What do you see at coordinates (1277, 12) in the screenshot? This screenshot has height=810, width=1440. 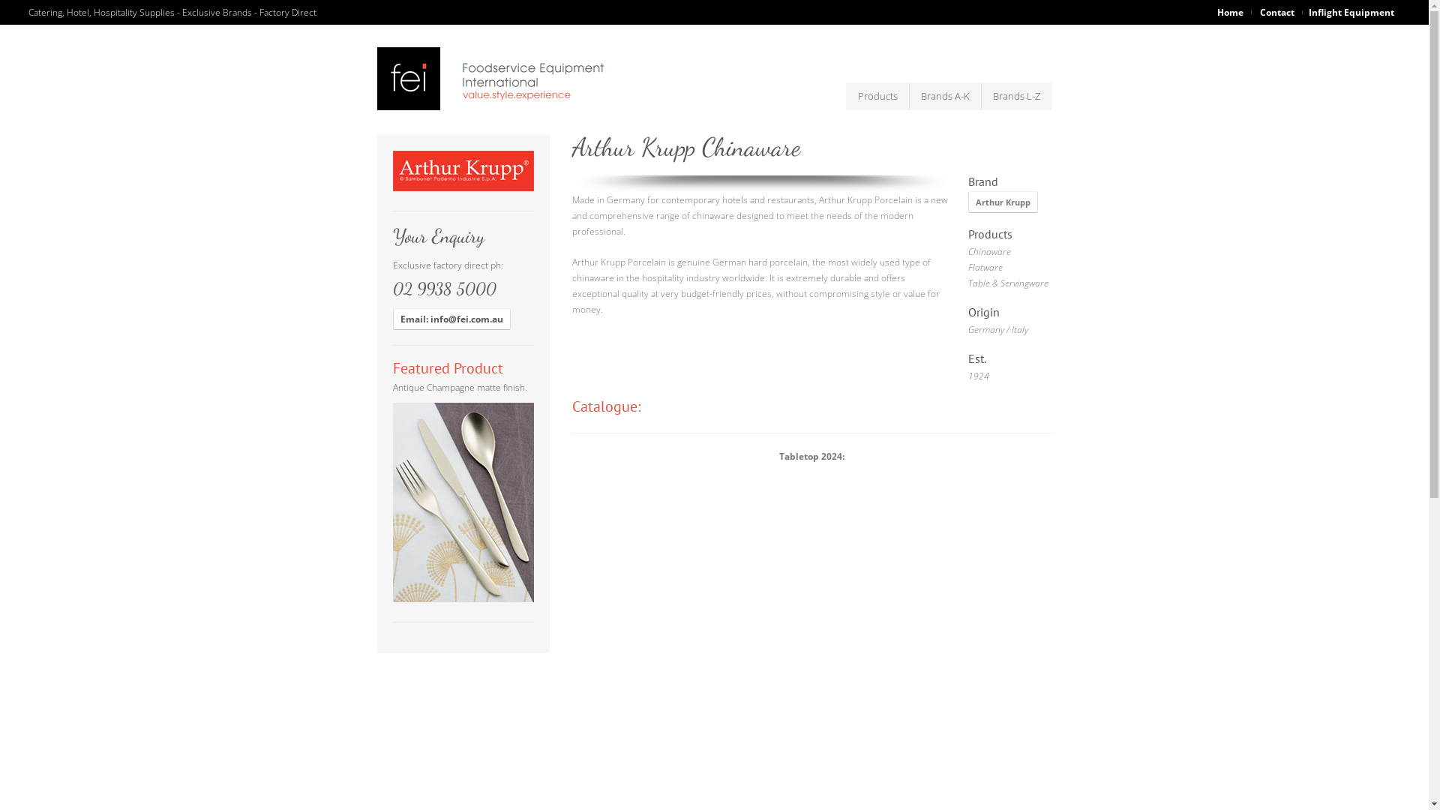 I see ` Contact ` at bounding box center [1277, 12].